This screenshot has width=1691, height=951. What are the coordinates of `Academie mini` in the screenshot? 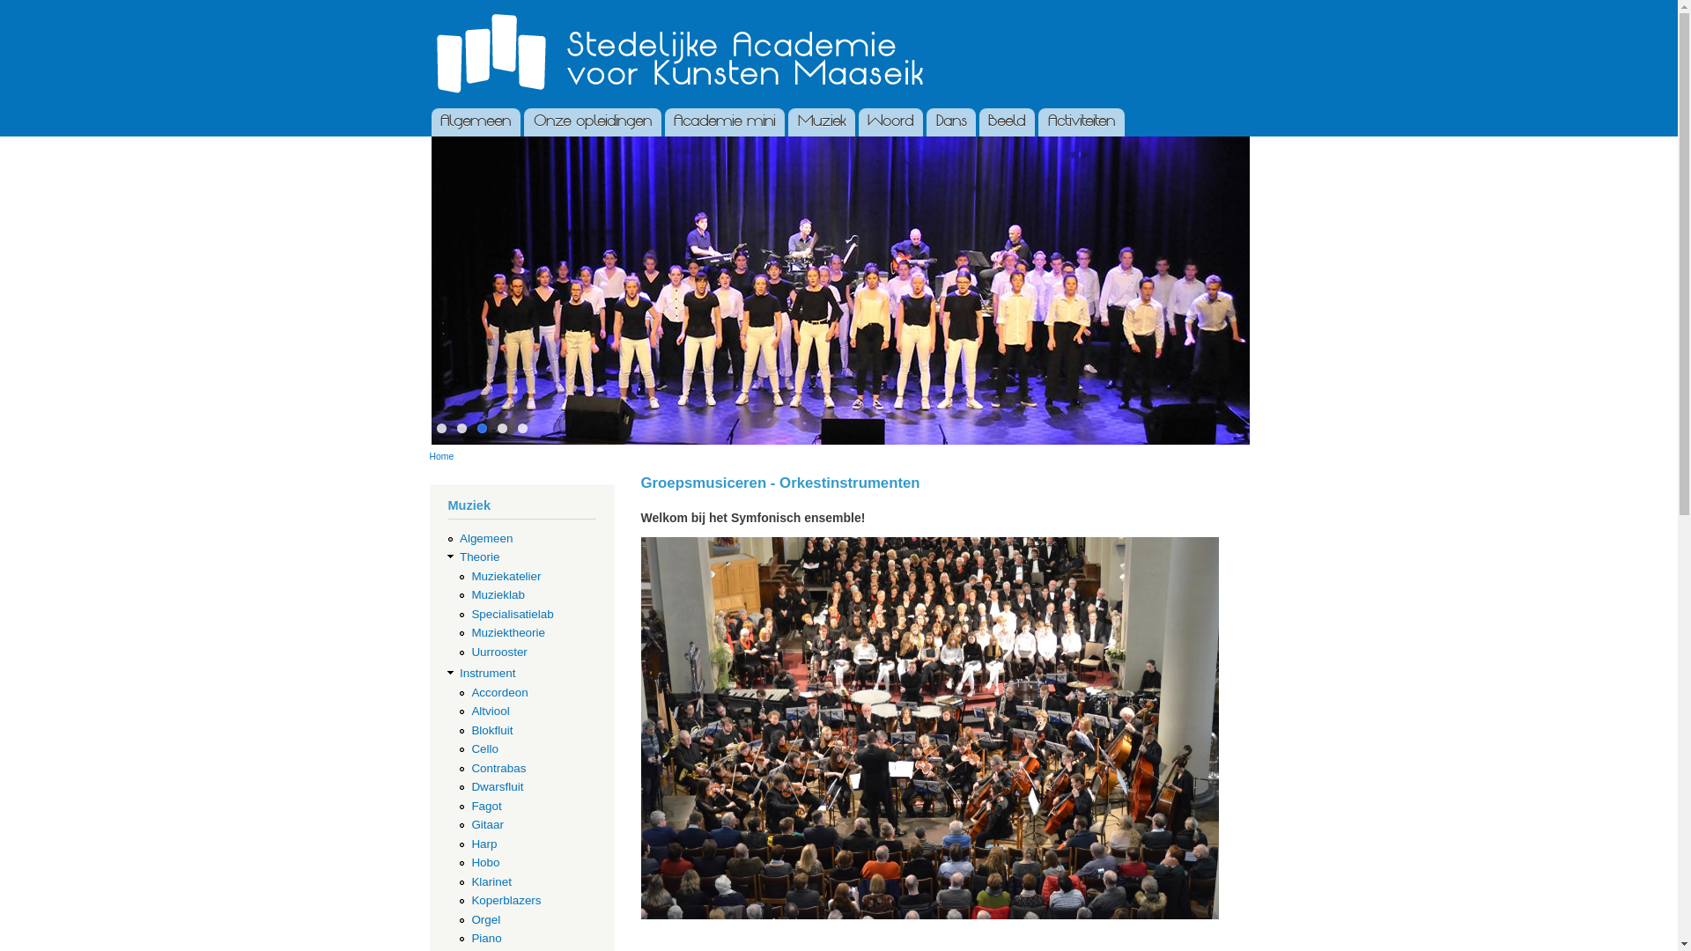 It's located at (724, 122).